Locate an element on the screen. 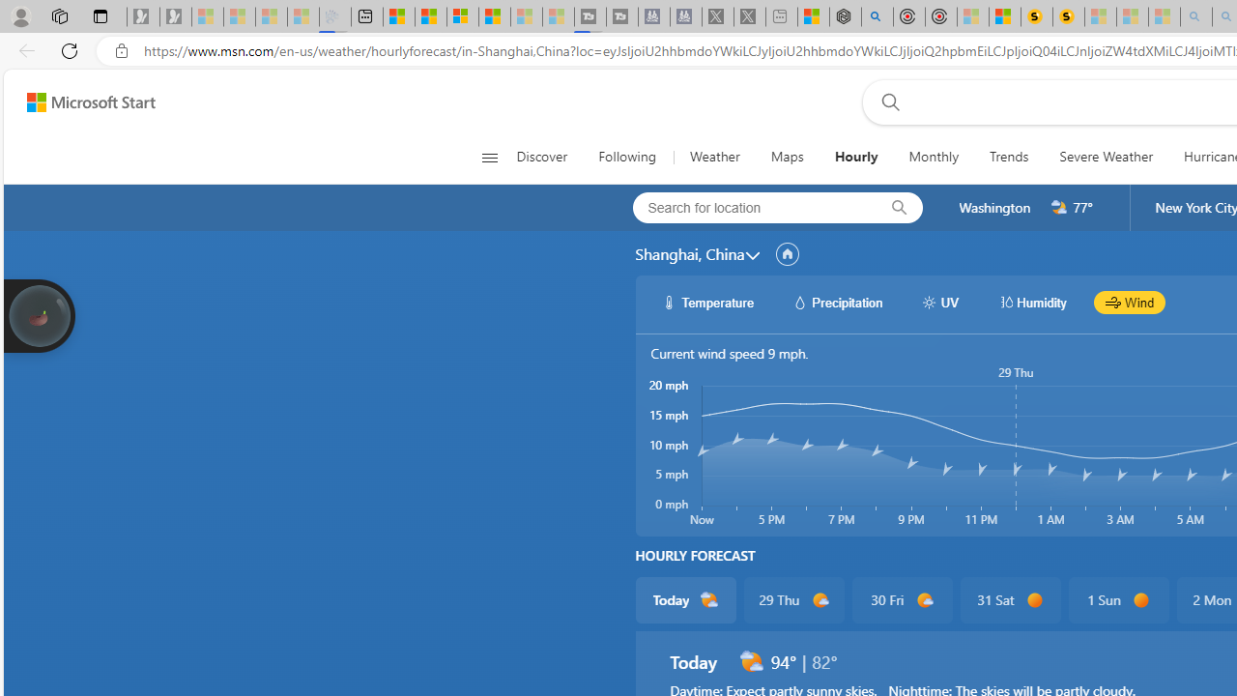 Image resolution: width=1237 pixels, height=696 pixels. d2000 is located at coordinates (751, 661).